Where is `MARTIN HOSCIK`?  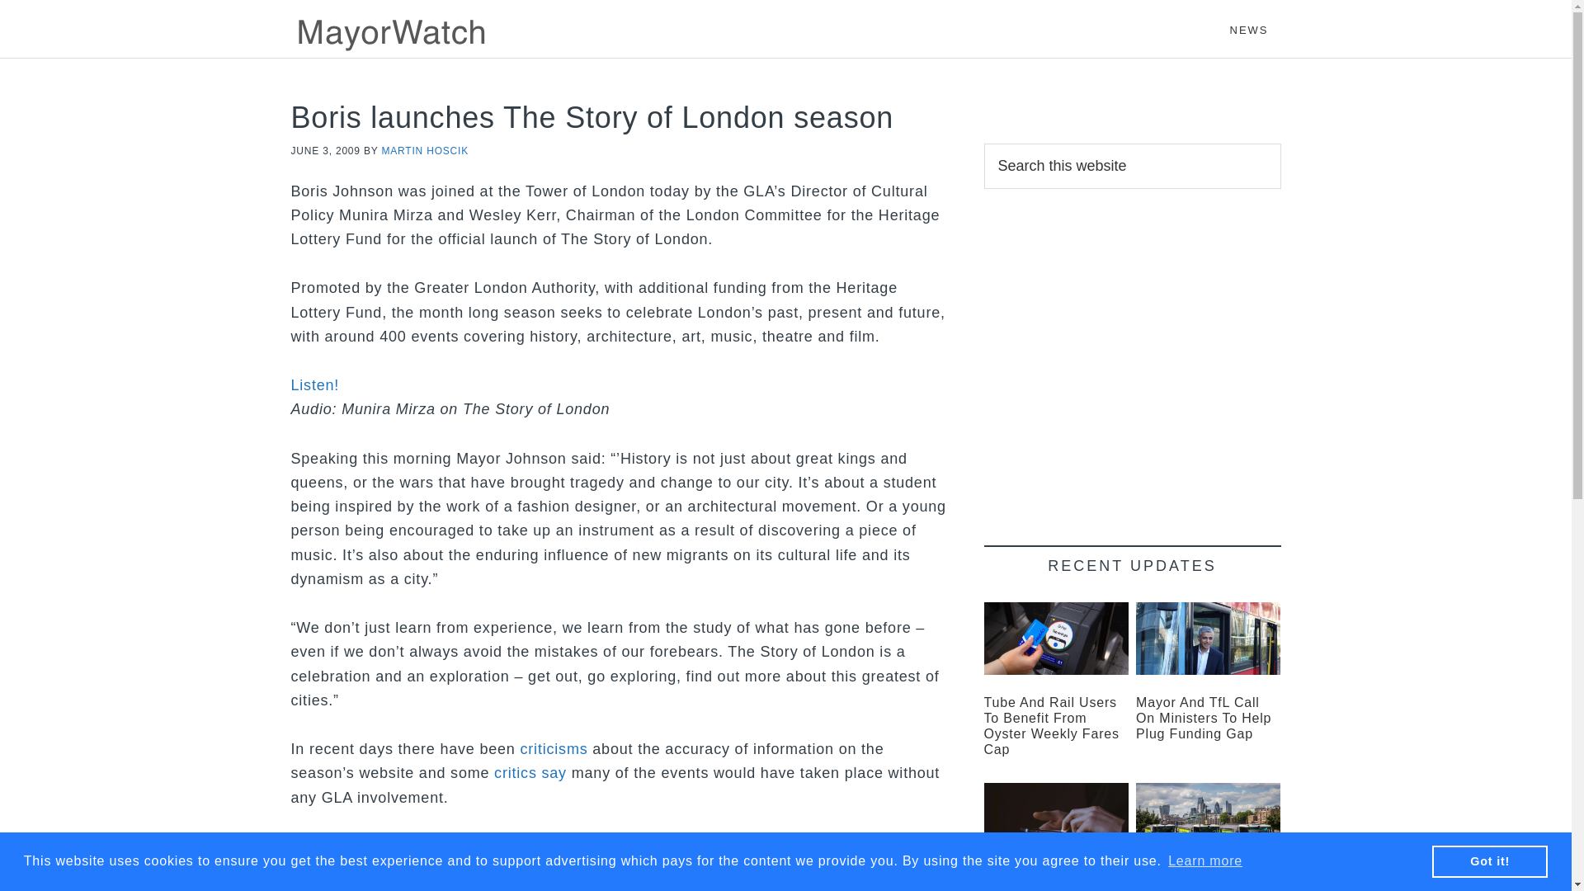 MARTIN HOSCIK is located at coordinates (425, 151).